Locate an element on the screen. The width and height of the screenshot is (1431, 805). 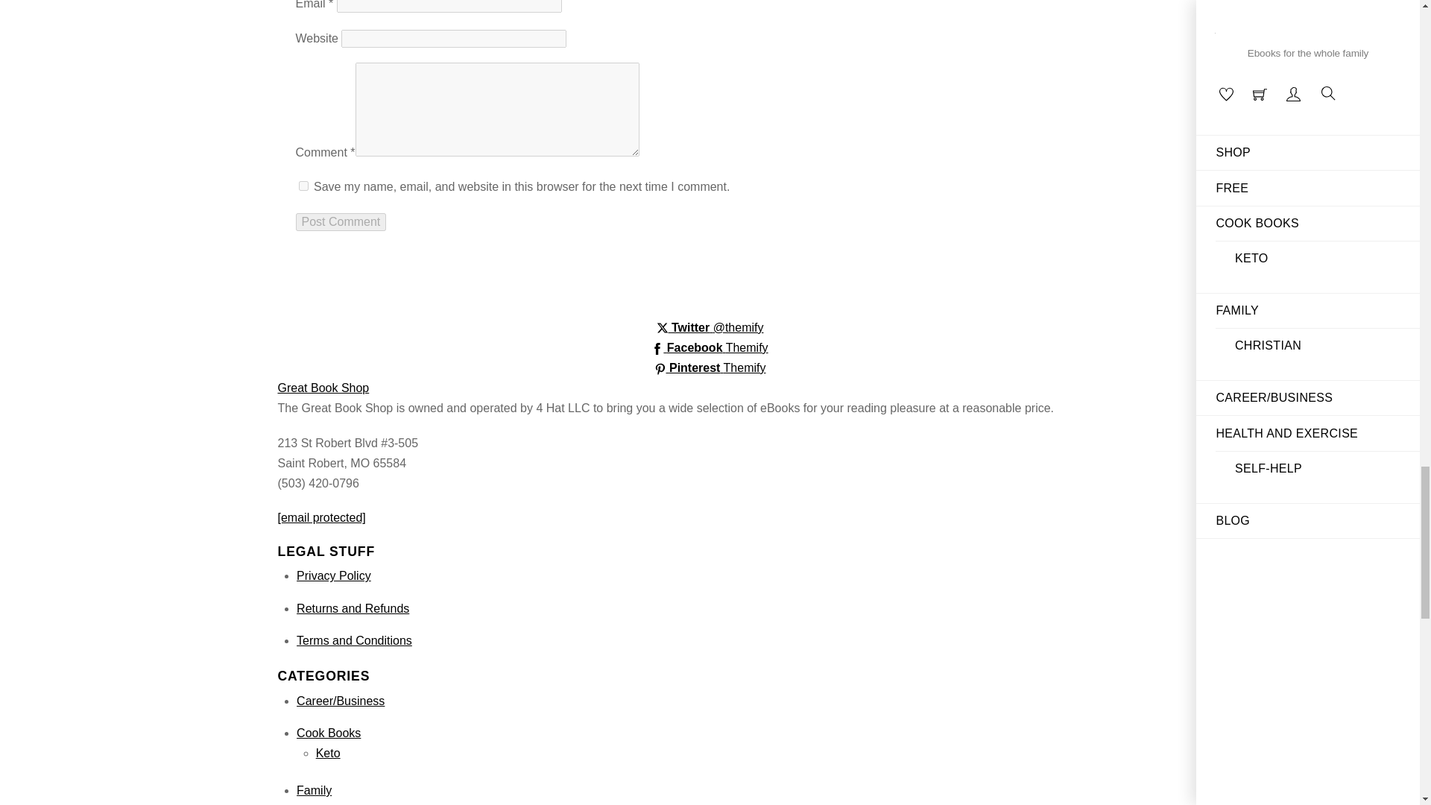
Facebook Themify is located at coordinates (709, 347).